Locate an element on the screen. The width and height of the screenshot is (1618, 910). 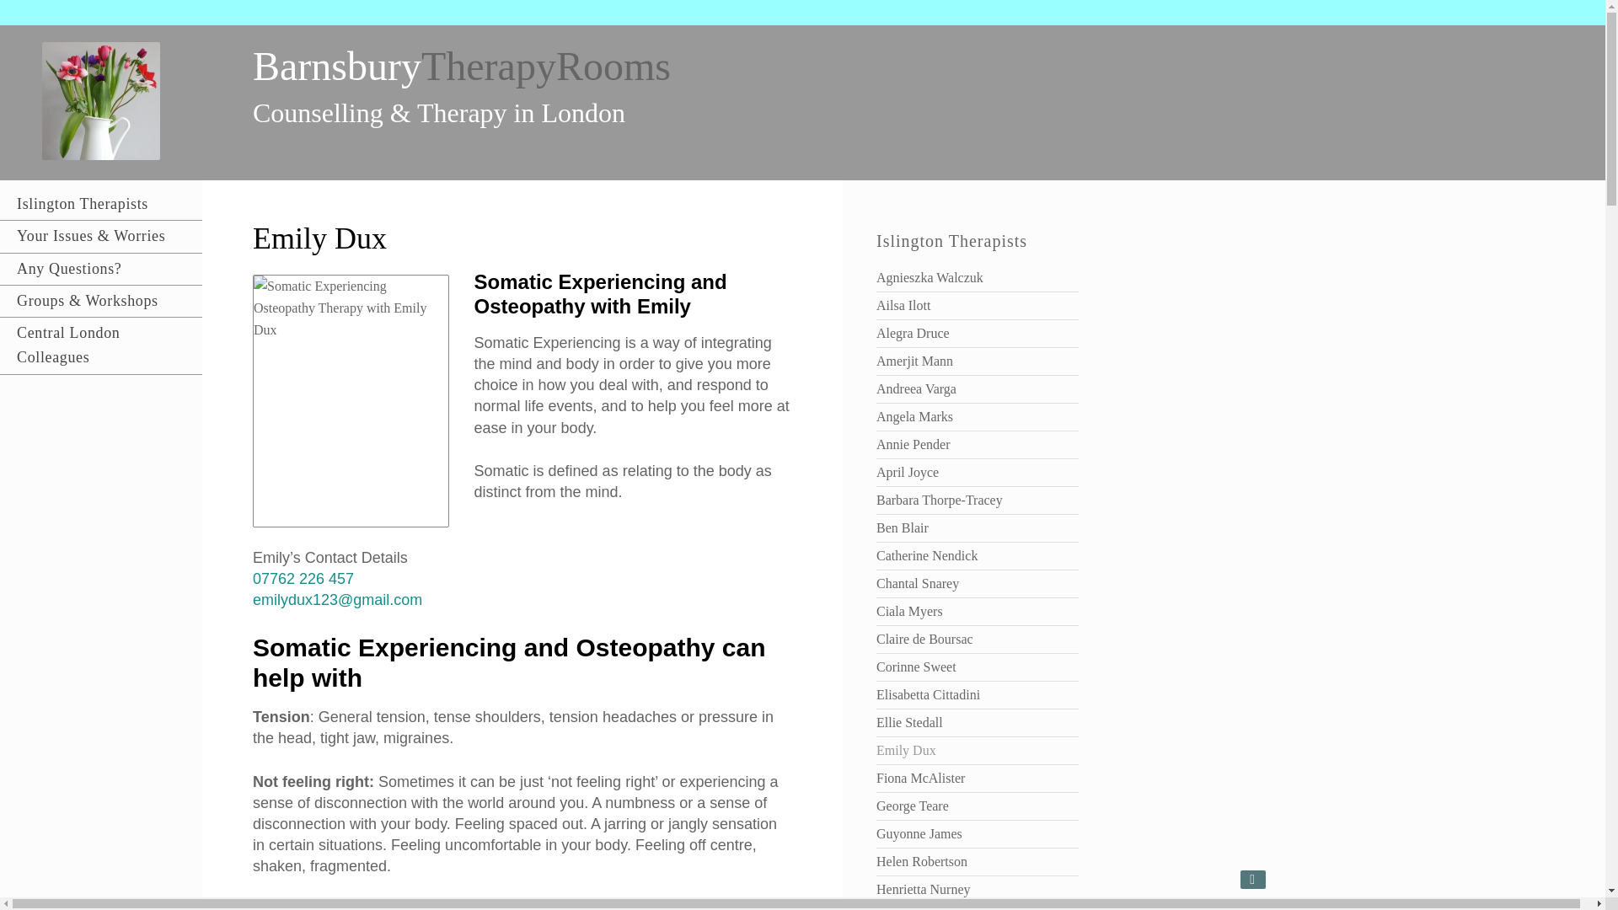
Psychodynamic Relationship Counsellor London is located at coordinates (914, 416).